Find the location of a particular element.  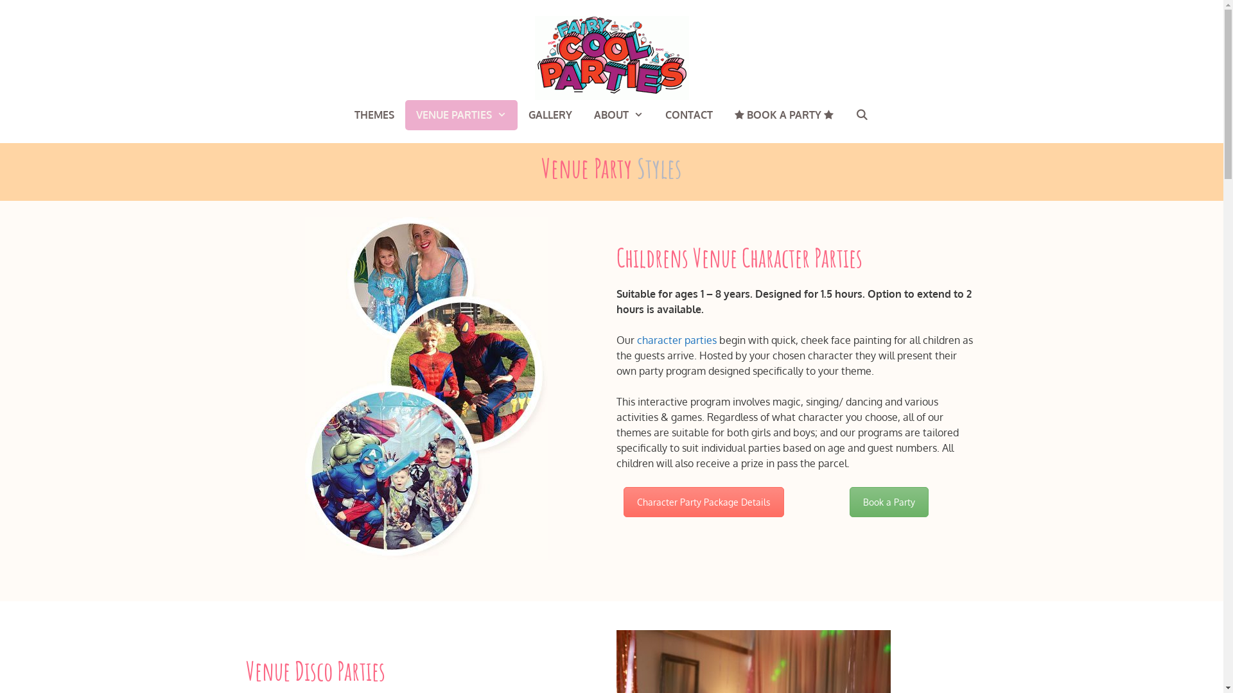

CONTACT is located at coordinates (689, 115).